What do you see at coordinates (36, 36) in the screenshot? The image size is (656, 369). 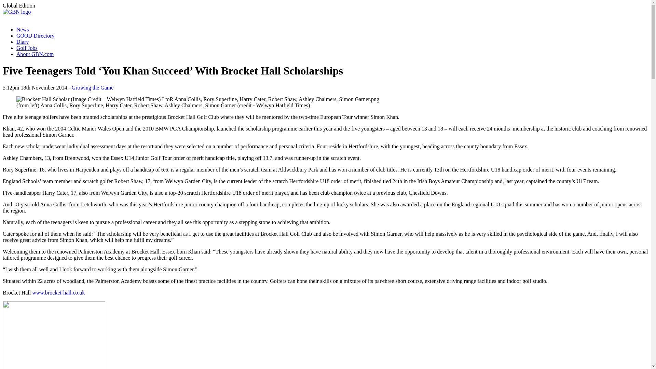 I see `GOOD Directory` at bounding box center [36, 36].